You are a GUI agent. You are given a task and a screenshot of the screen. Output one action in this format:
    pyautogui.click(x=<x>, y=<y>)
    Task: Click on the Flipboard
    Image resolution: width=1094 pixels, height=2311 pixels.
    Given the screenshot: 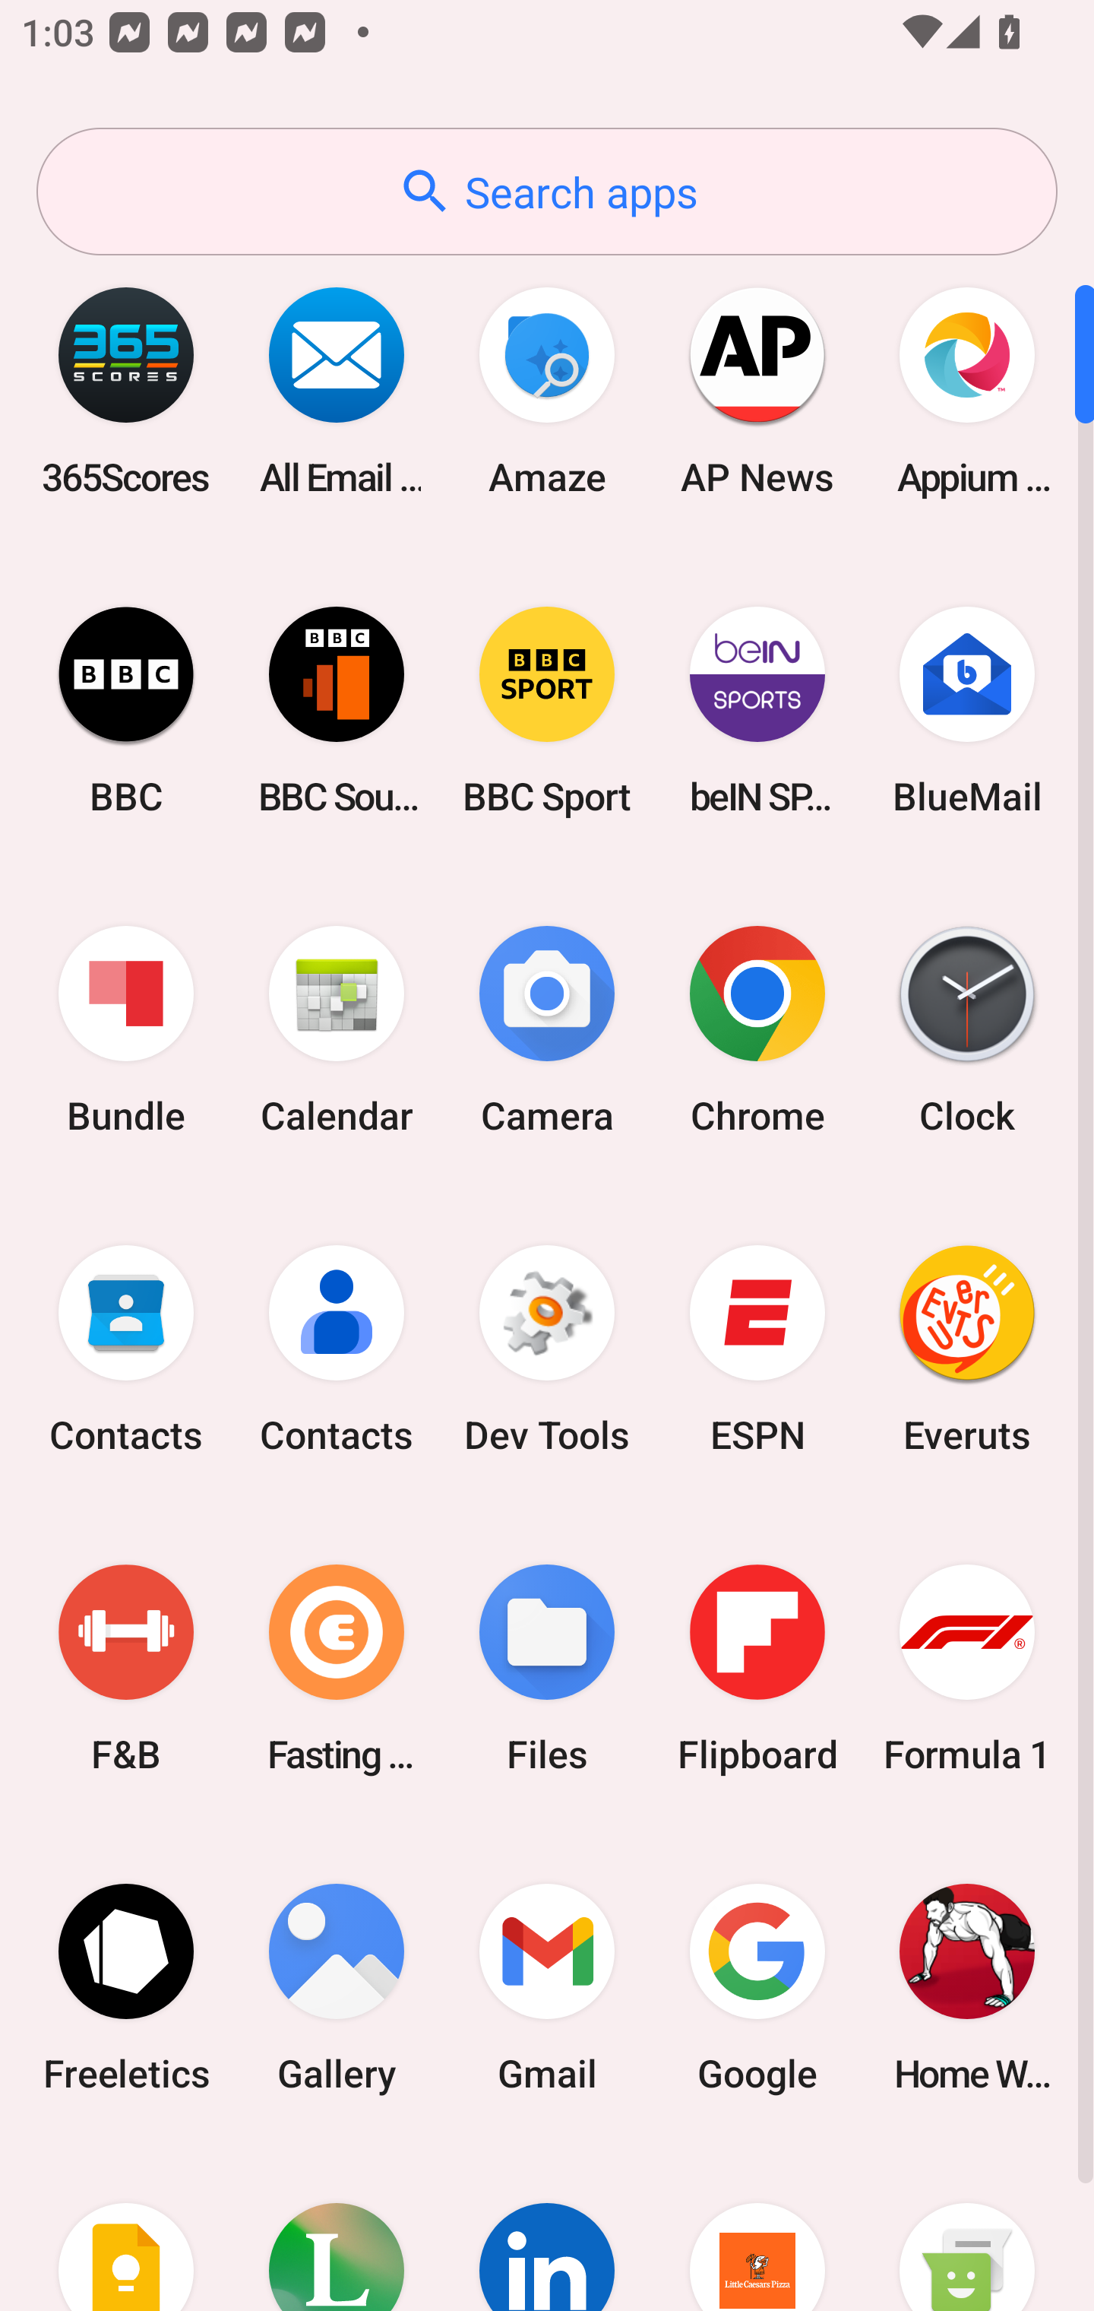 What is the action you would take?
    pyautogui.click(x=757, y=1668)
    